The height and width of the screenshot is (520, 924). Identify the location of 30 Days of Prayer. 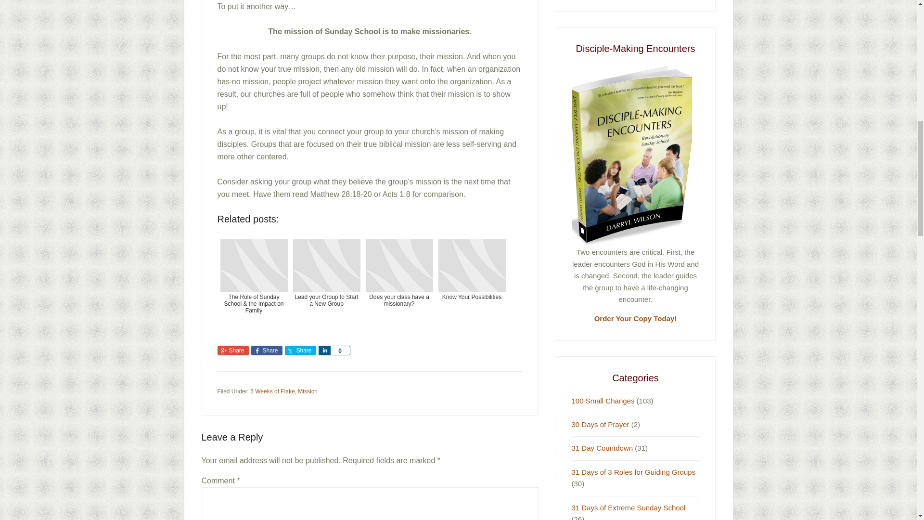
(601, 424).